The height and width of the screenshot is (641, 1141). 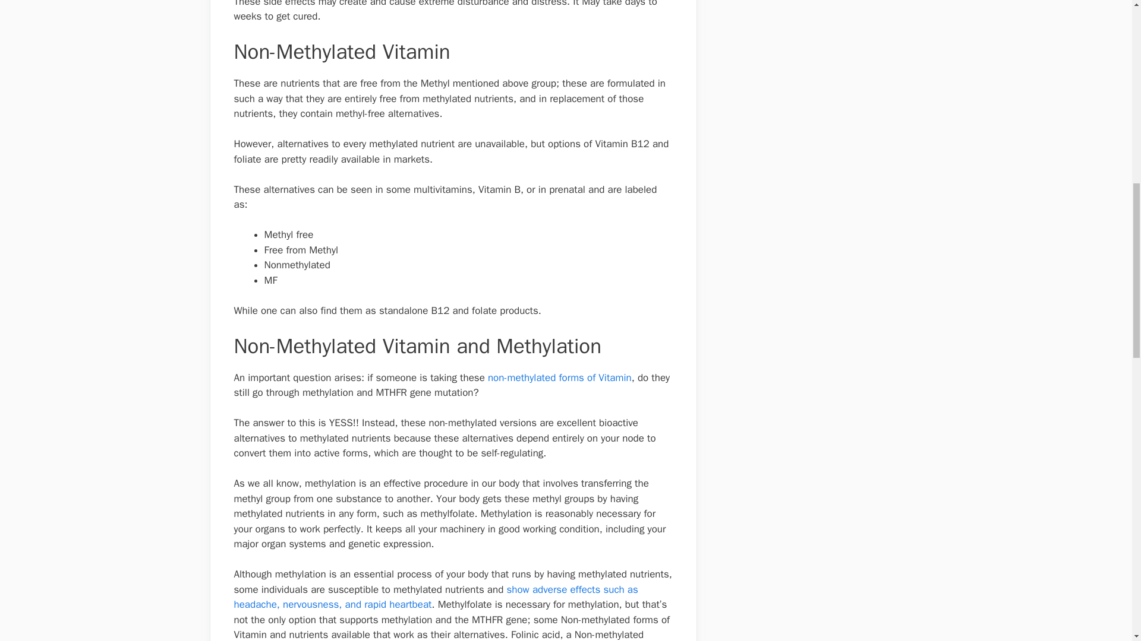 I want to click on non-methylated forms of Vitamin, so click(x=560, y=377).